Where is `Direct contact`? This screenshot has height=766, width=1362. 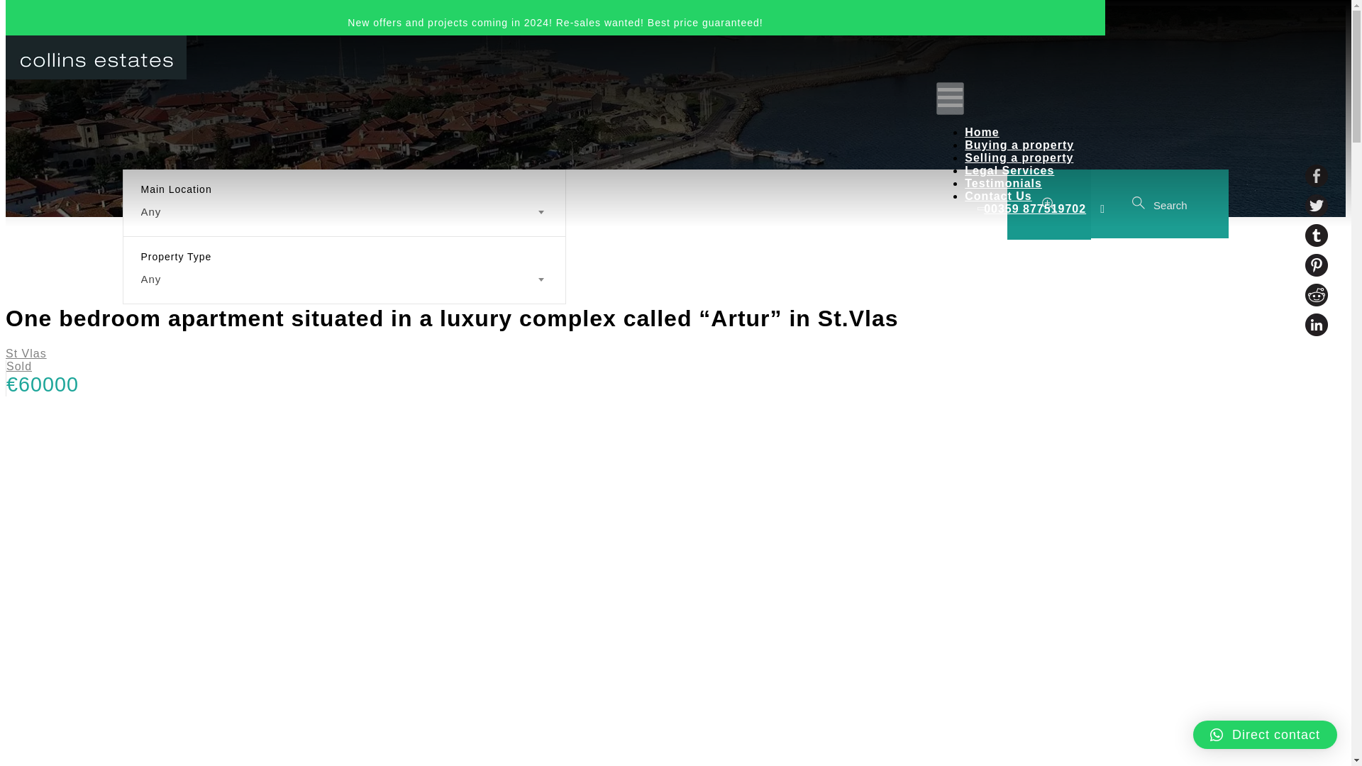
Direct contact is located at coordinates (1265, 735).